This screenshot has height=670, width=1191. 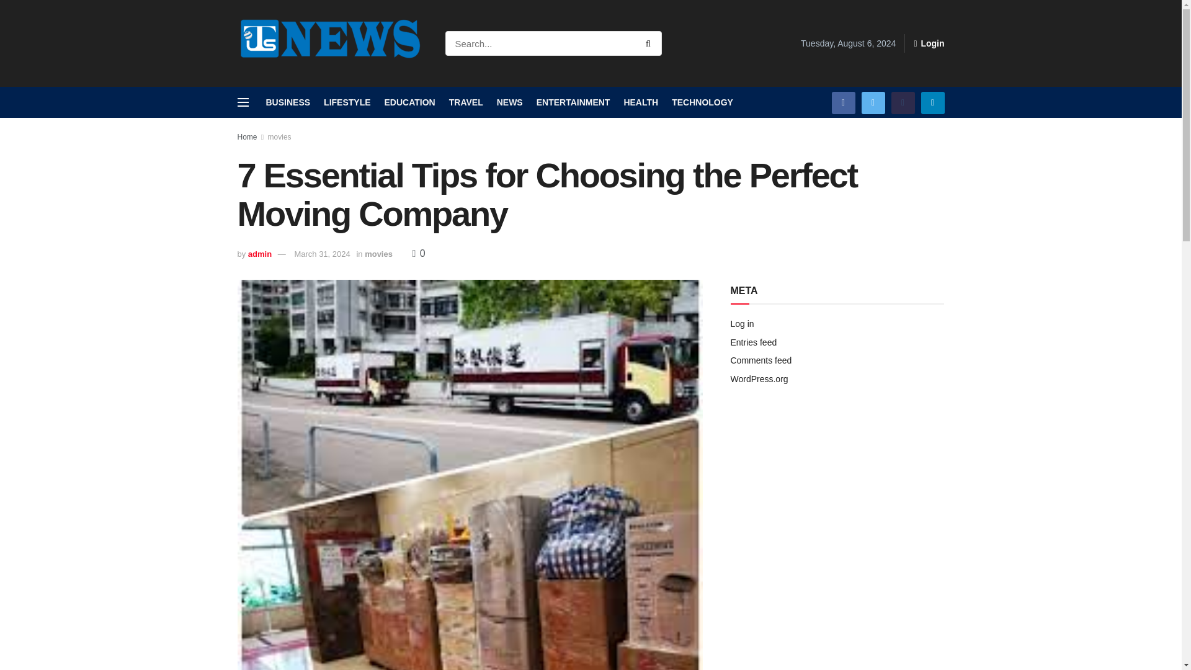 What do you see at coordinates (410, 102) in the screenshot?
I see `EDUCATION` at bounding box center [410, 102].